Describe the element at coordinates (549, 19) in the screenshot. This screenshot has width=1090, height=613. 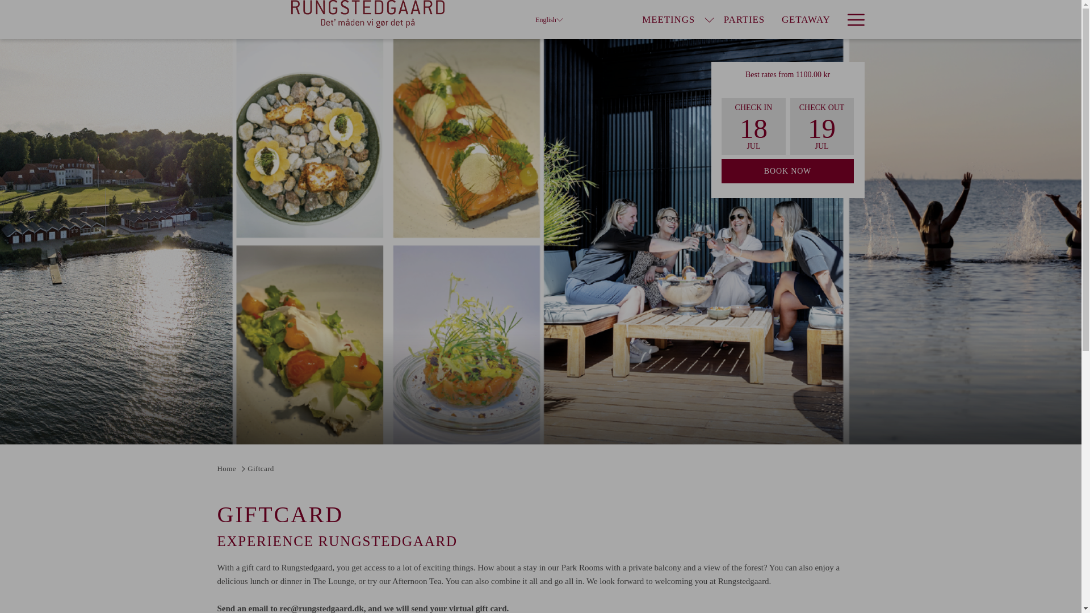
I see `English` at that location.